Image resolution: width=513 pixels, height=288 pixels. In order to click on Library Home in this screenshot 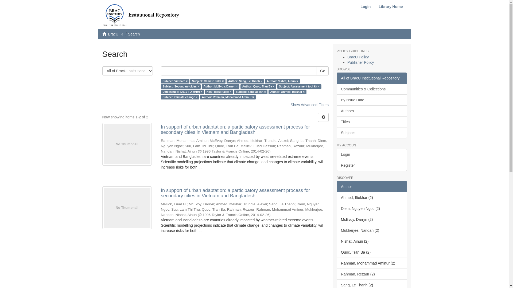, I will do `click(391, 7)`.